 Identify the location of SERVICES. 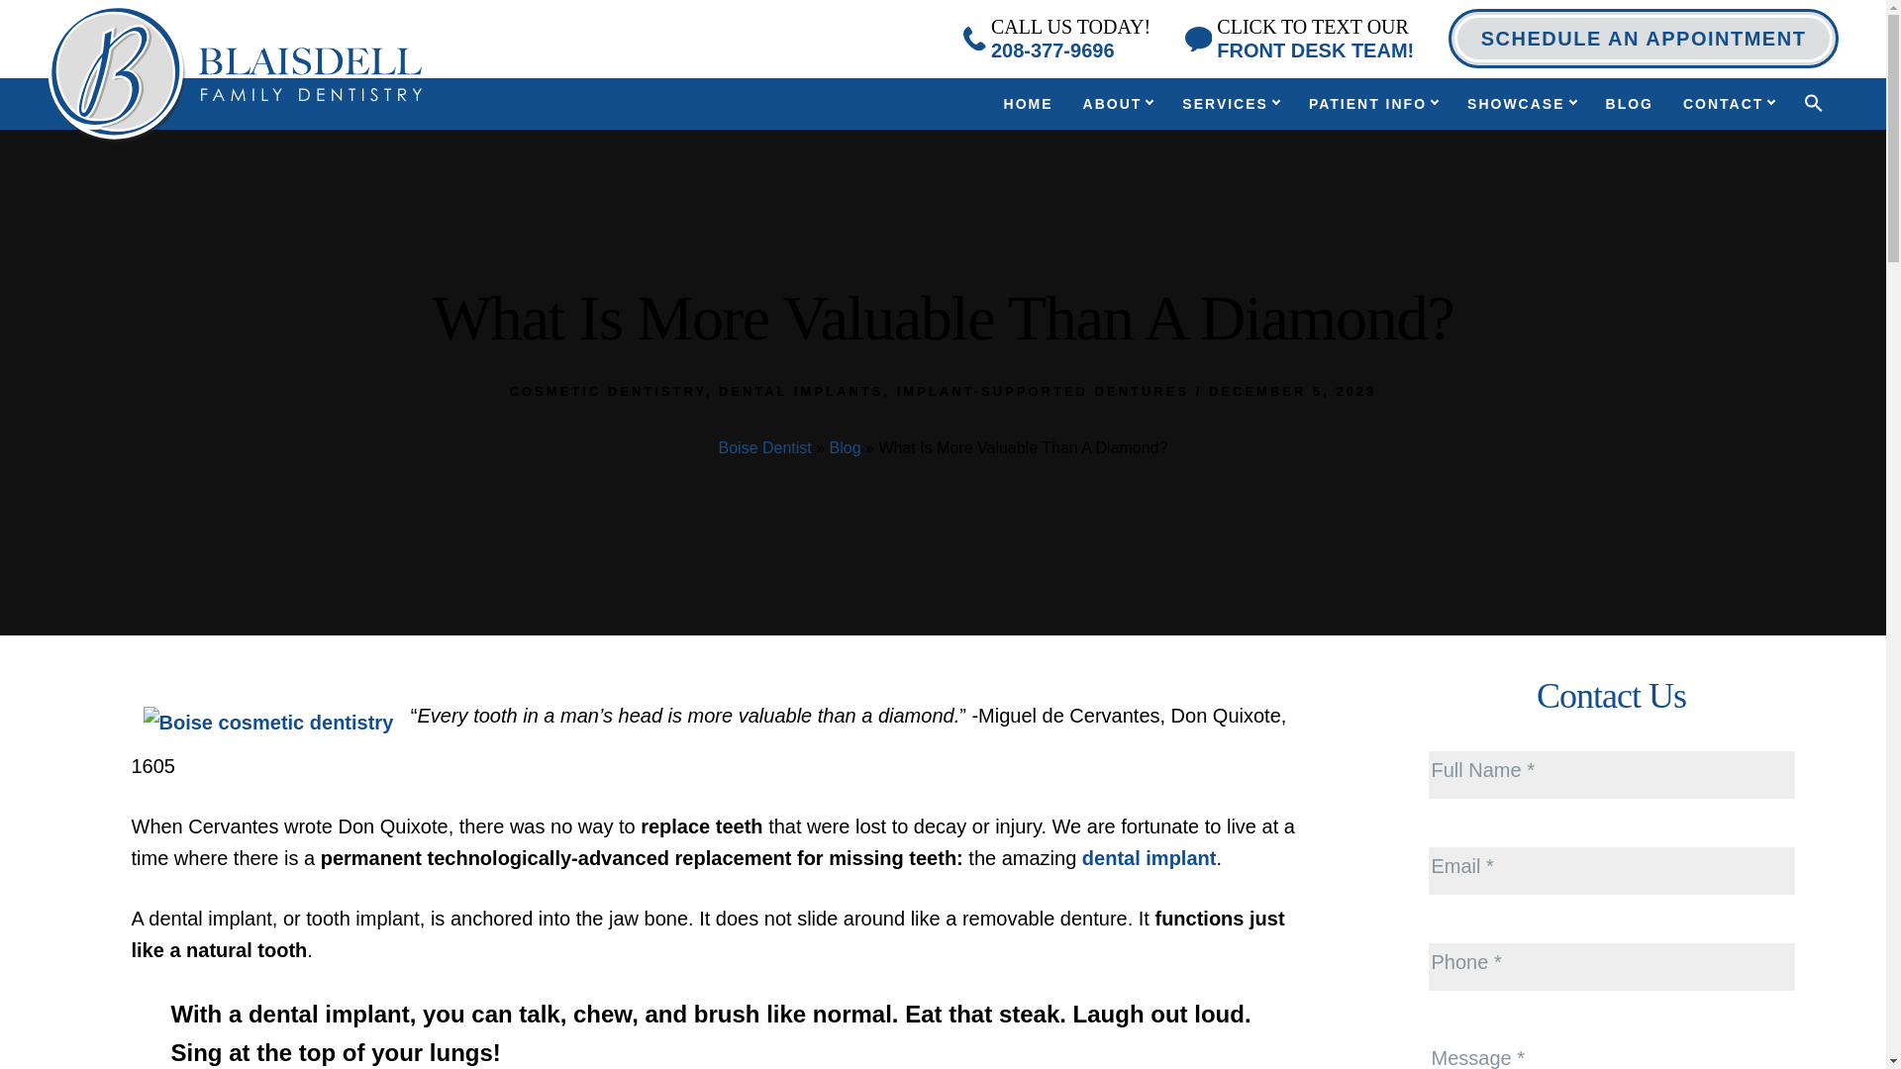
(1230, 104).